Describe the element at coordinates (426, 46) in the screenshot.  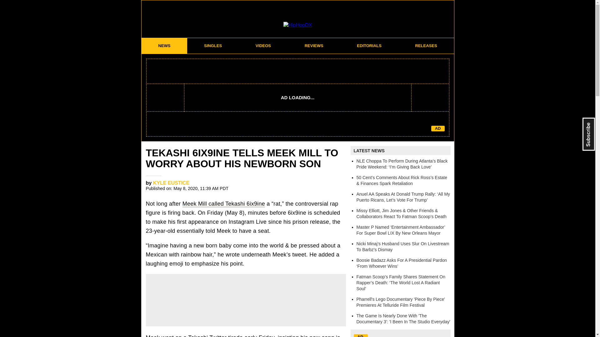
I see `RELEASES` at that location.